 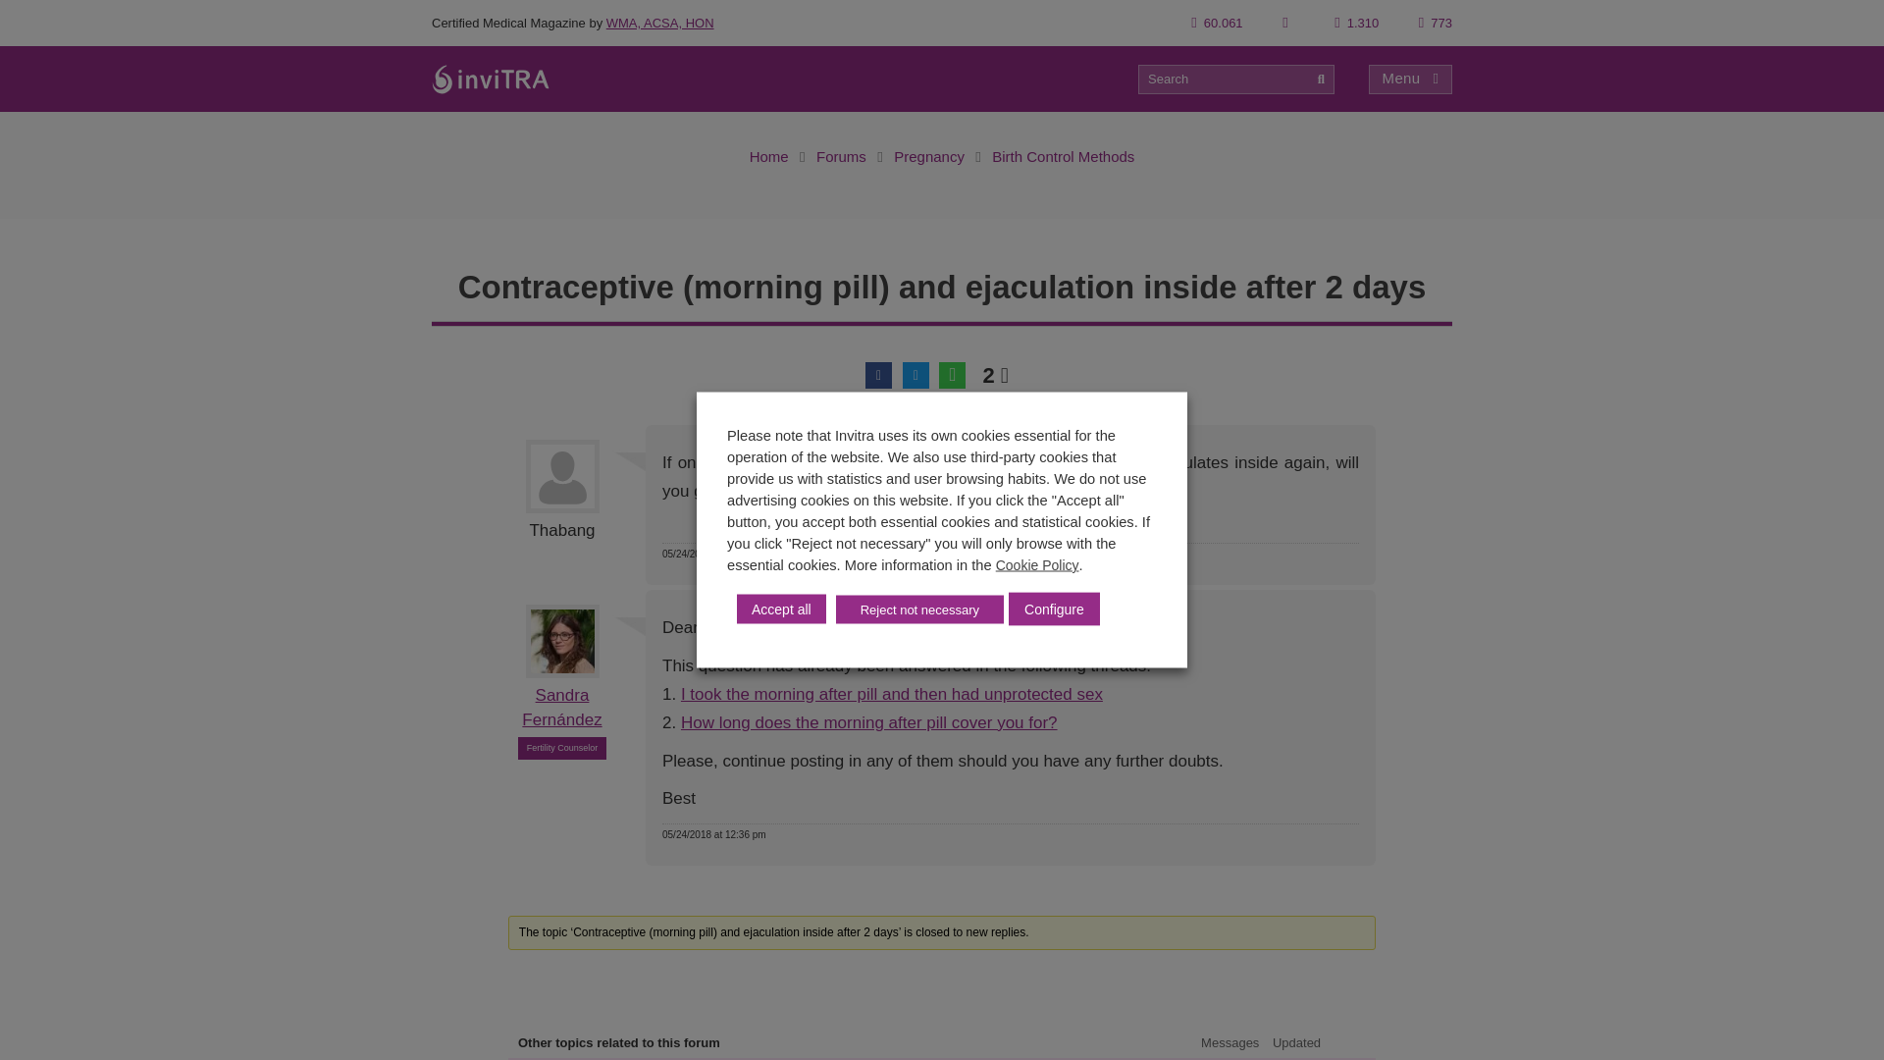 I want to click on 1.310 Subscribed on Youtube, so click(x=1356, y=24).